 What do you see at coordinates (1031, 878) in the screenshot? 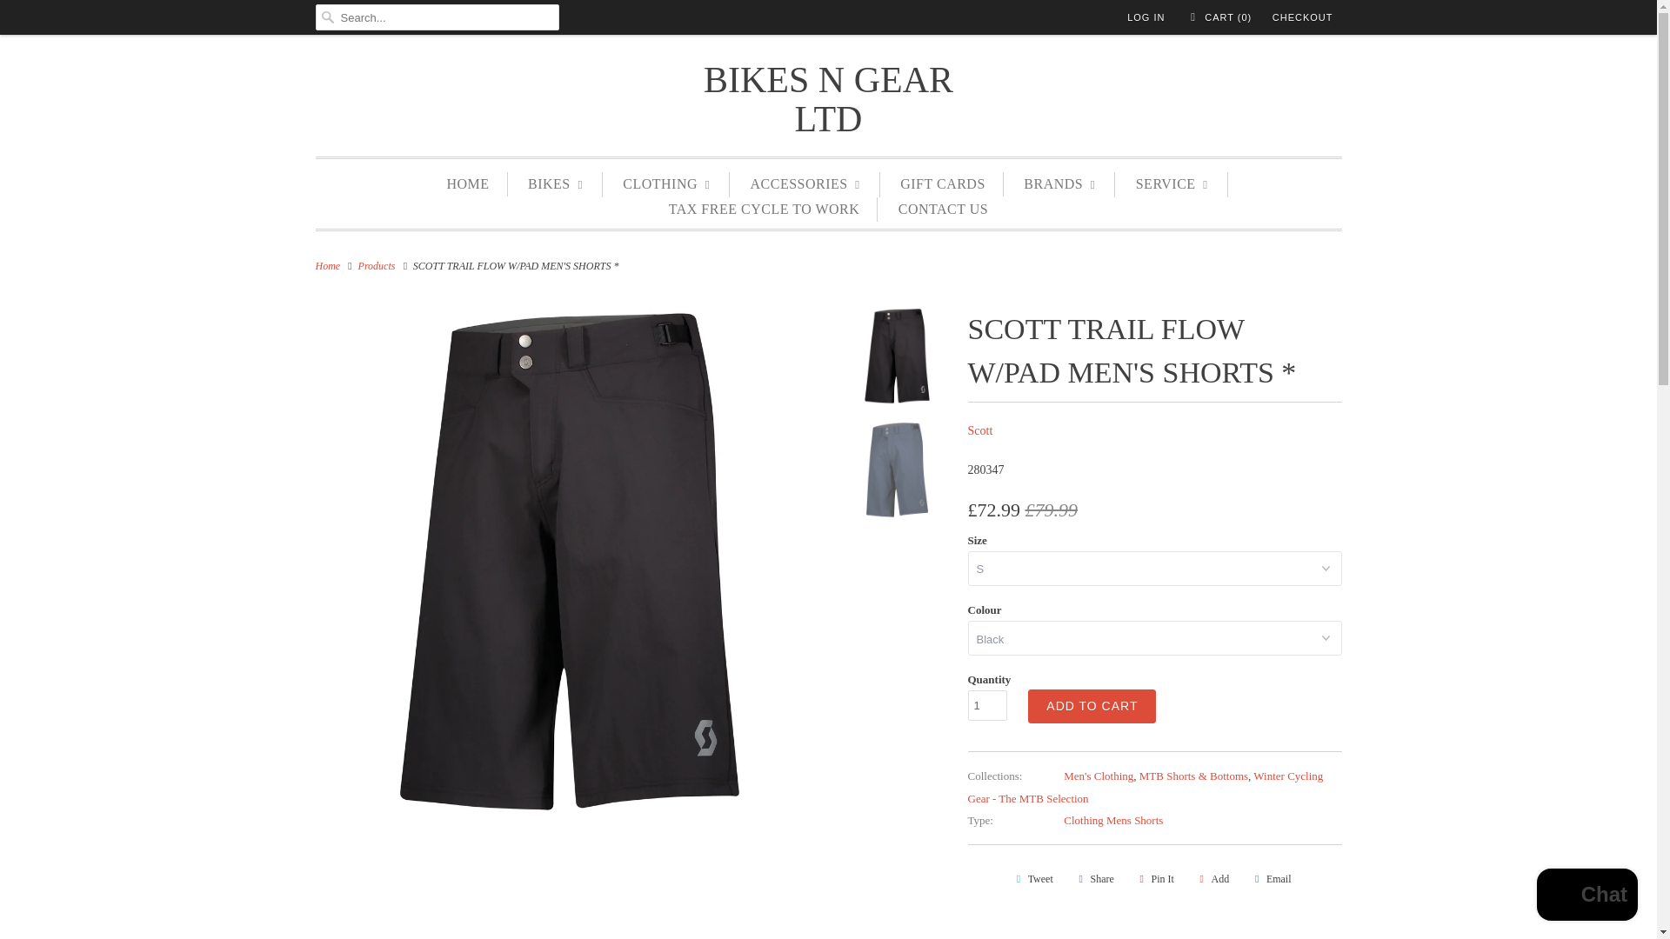
I see `Share this on Twitter` at bounding box center [1031, 878].